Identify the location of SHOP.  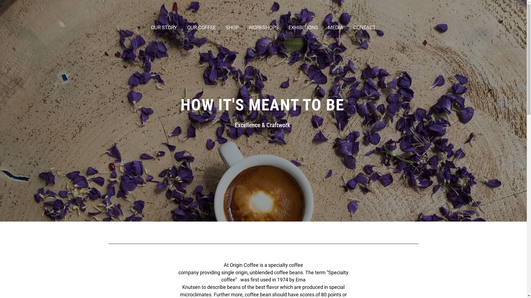
(232, 28).